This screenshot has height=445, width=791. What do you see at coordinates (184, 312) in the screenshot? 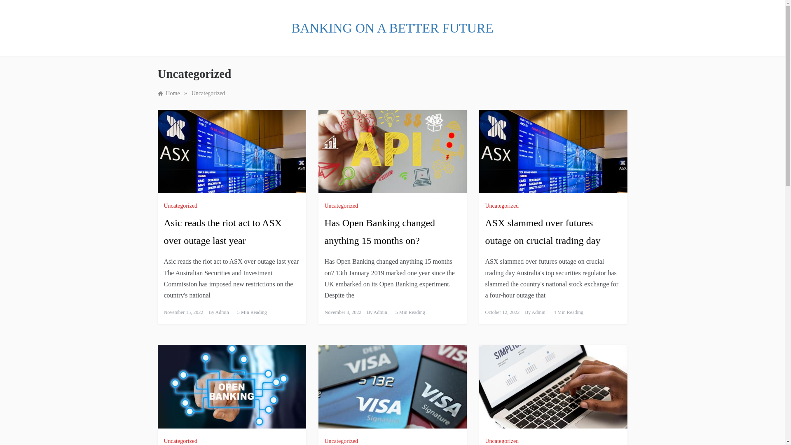
I see `November 15, 2022` at bounding box center [184, 312].